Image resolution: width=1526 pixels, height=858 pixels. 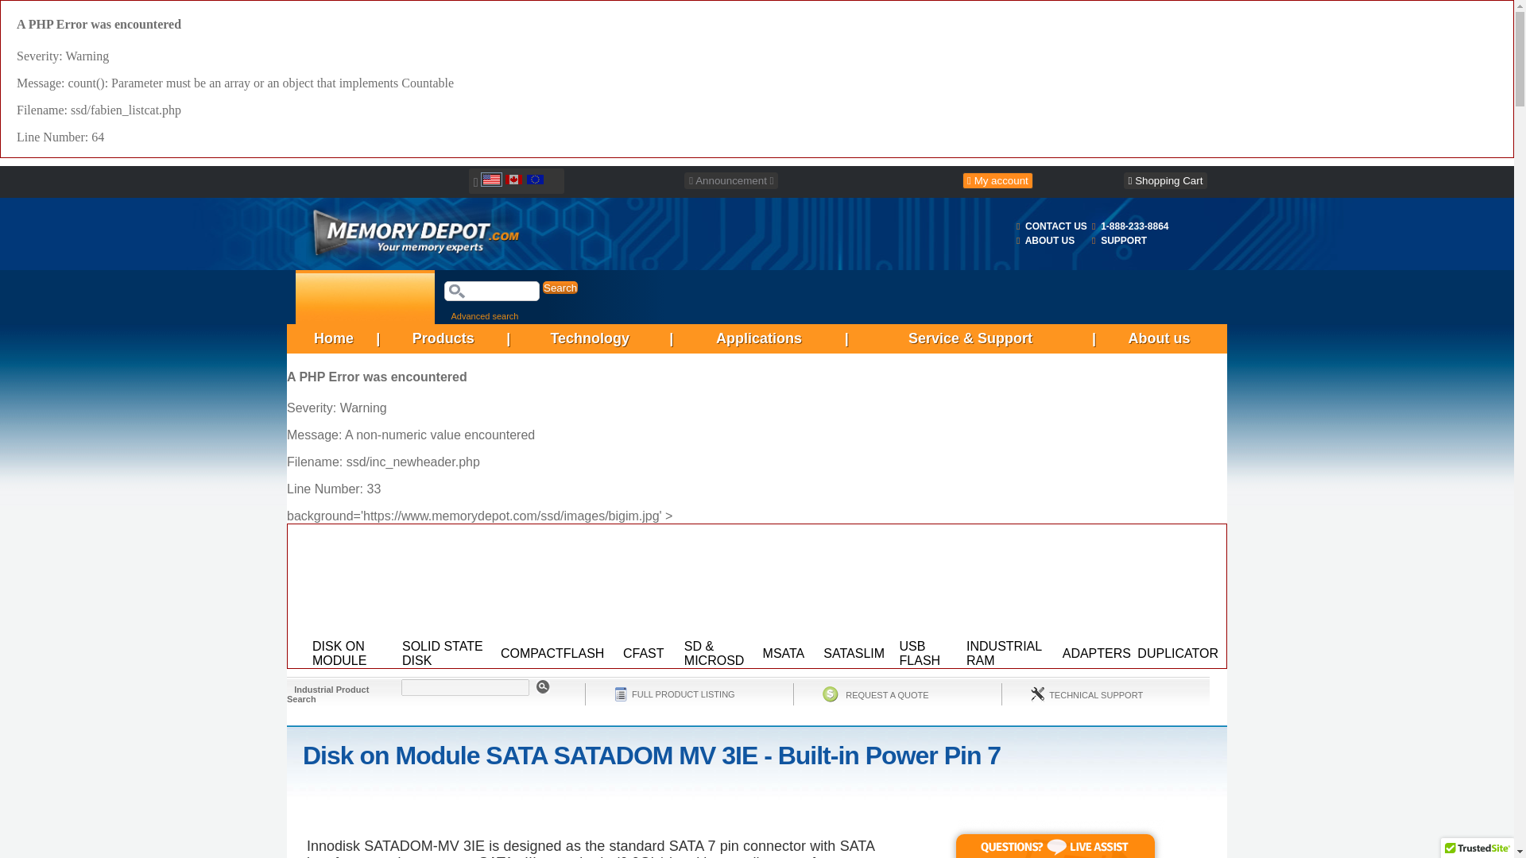 What do you see at coordinates (1055, 226) in the screenshot?
I see `CONTACT US` at bounding box center [1055, 226].